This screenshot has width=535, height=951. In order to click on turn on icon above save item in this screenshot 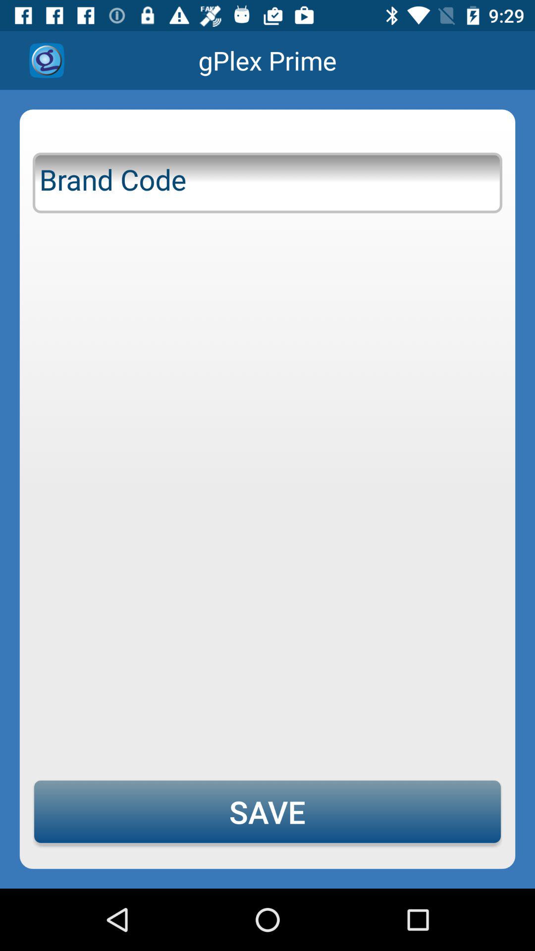, I will do `click(267, 181)`.